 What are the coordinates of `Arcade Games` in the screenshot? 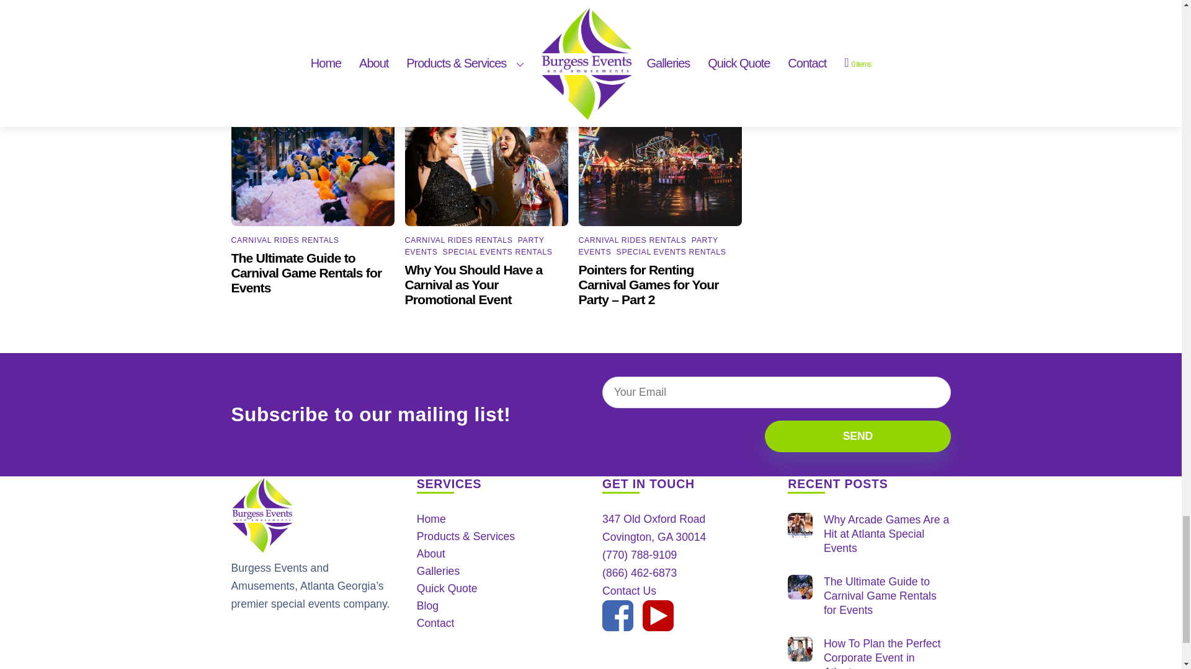 It's located at (800, 525).